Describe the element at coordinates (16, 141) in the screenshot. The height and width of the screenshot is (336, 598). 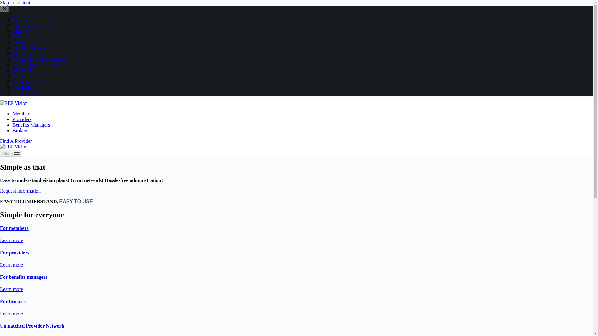
I see `Find A Provider` at that location.